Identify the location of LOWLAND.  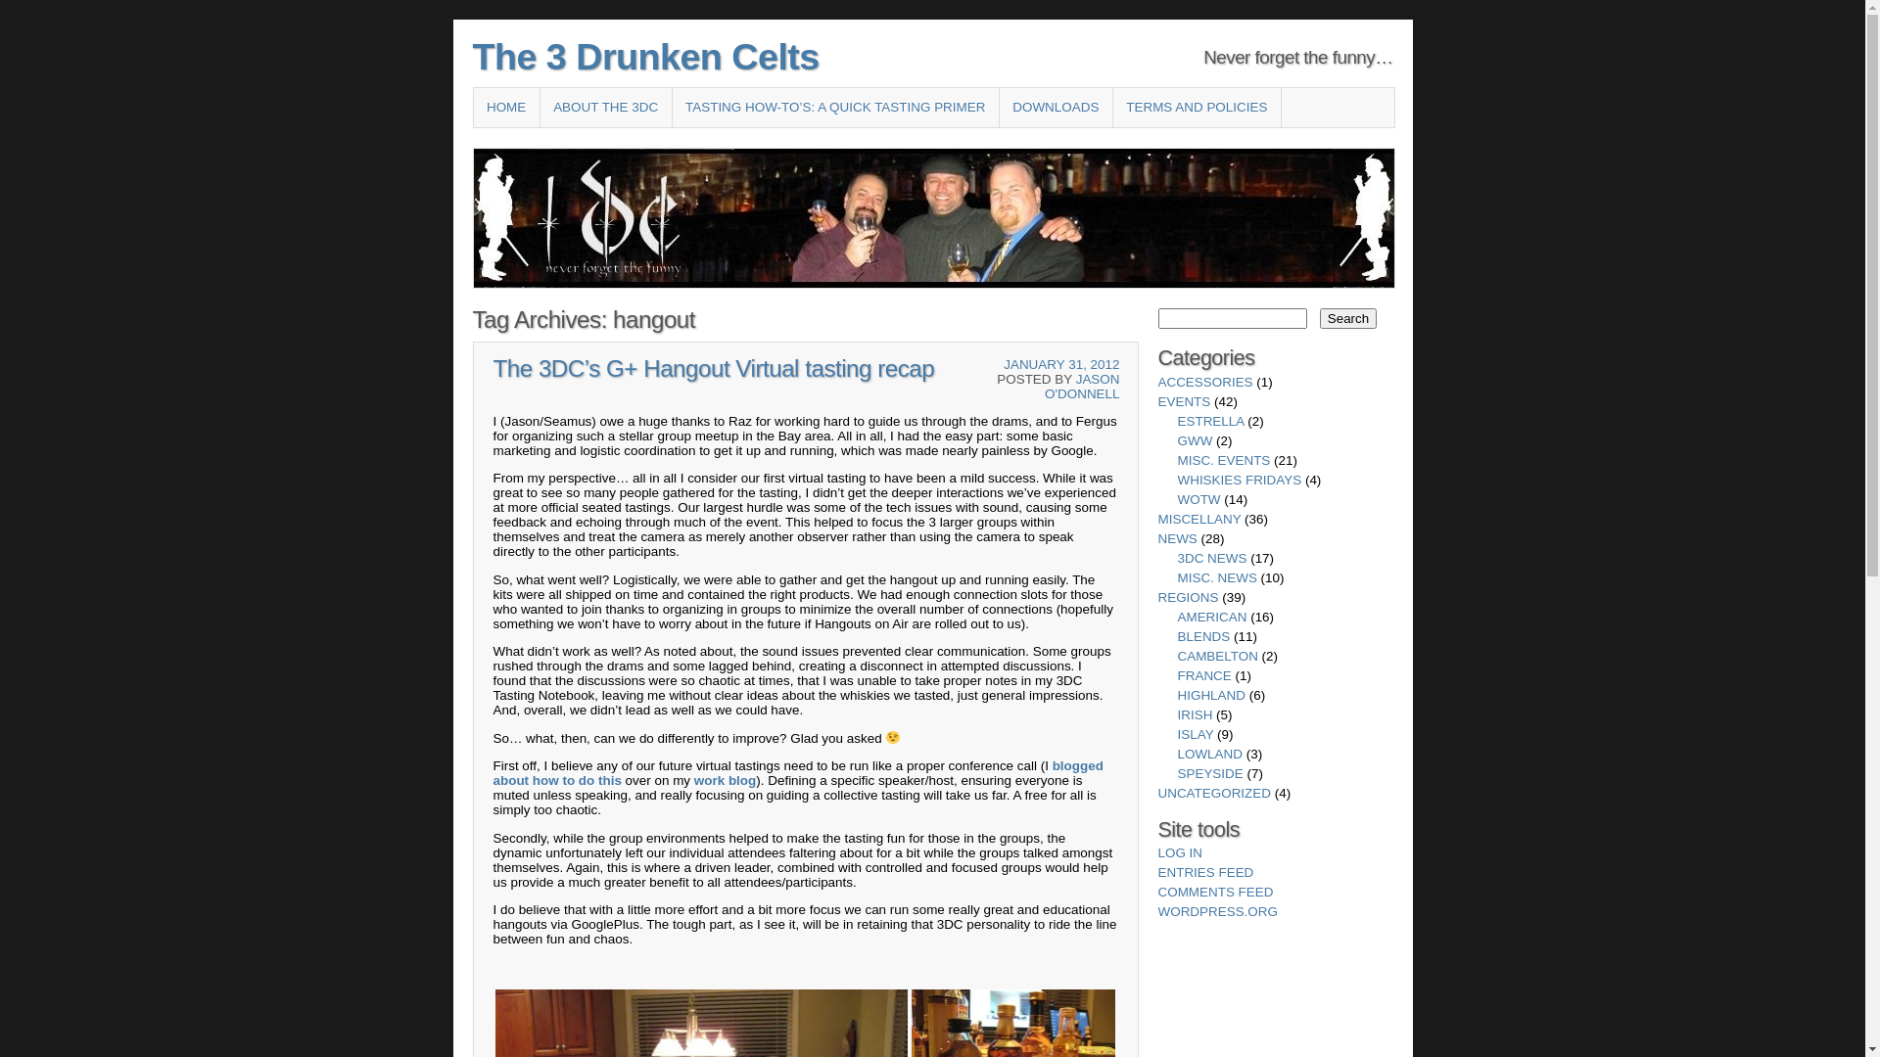
(1209, 754).